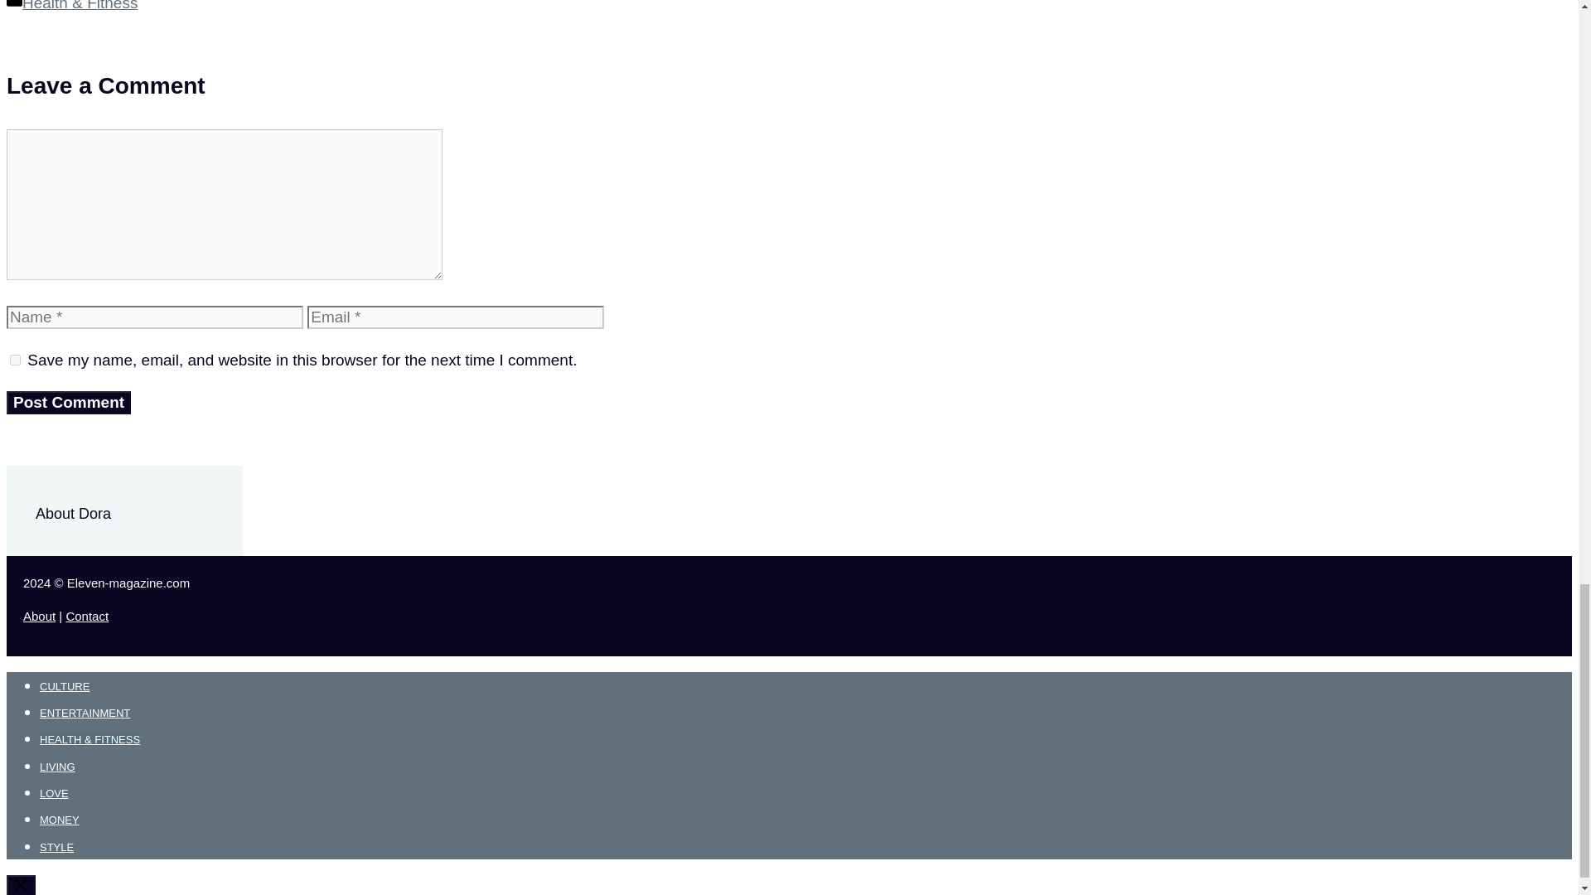 This screenshot has width=1591, height=895. I want to click on ENTERTAINMENT, so click(85, 713).